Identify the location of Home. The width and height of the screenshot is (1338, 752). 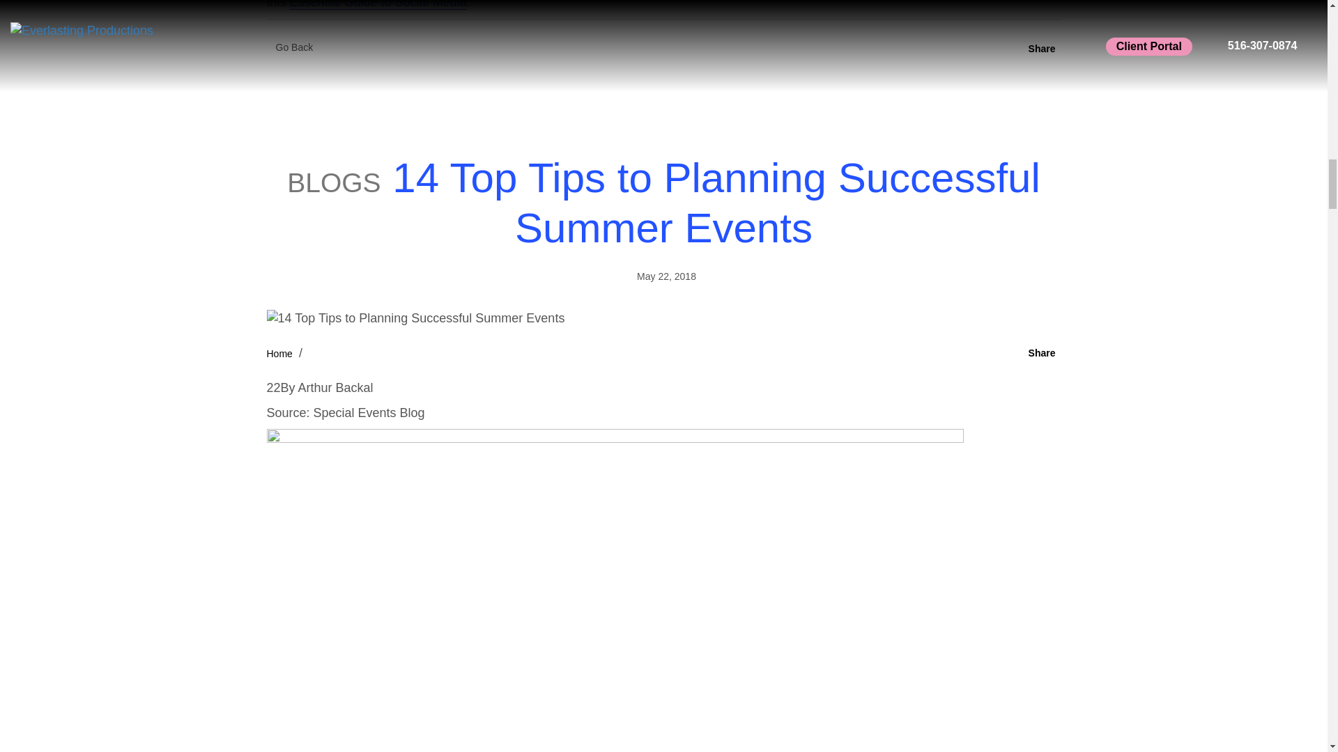
(279, 354).